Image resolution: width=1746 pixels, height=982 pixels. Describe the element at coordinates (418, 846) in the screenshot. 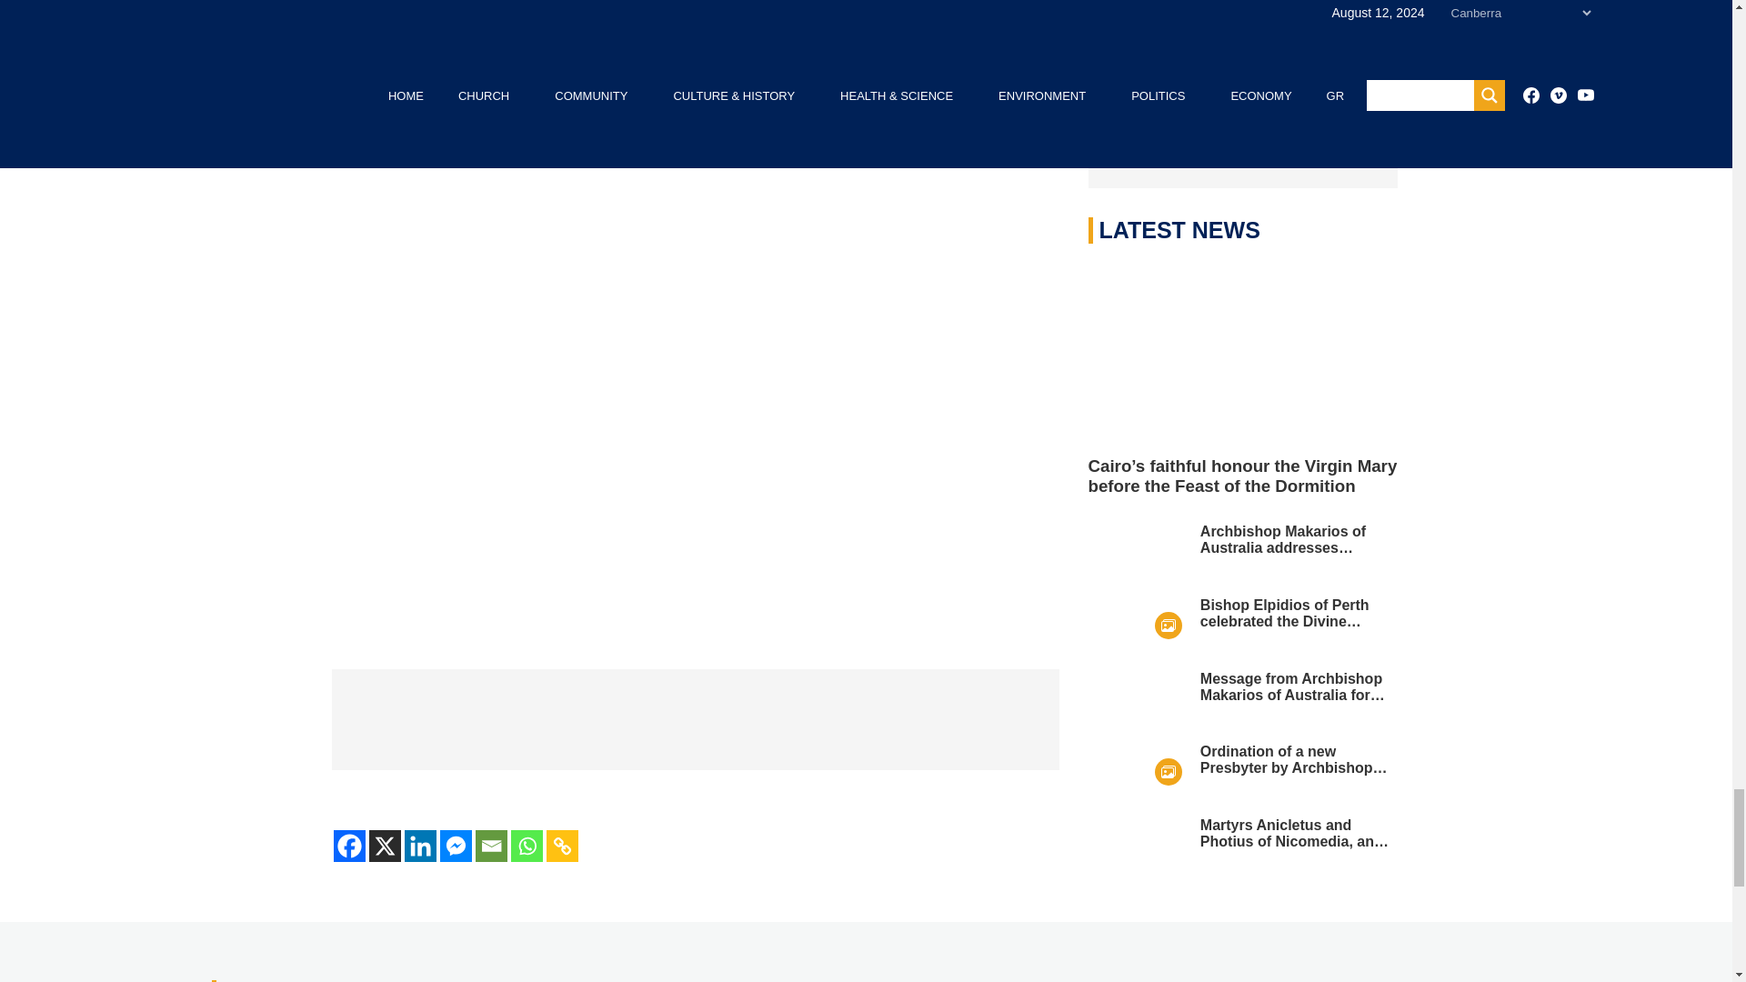

I see `Linkedin` at that location.